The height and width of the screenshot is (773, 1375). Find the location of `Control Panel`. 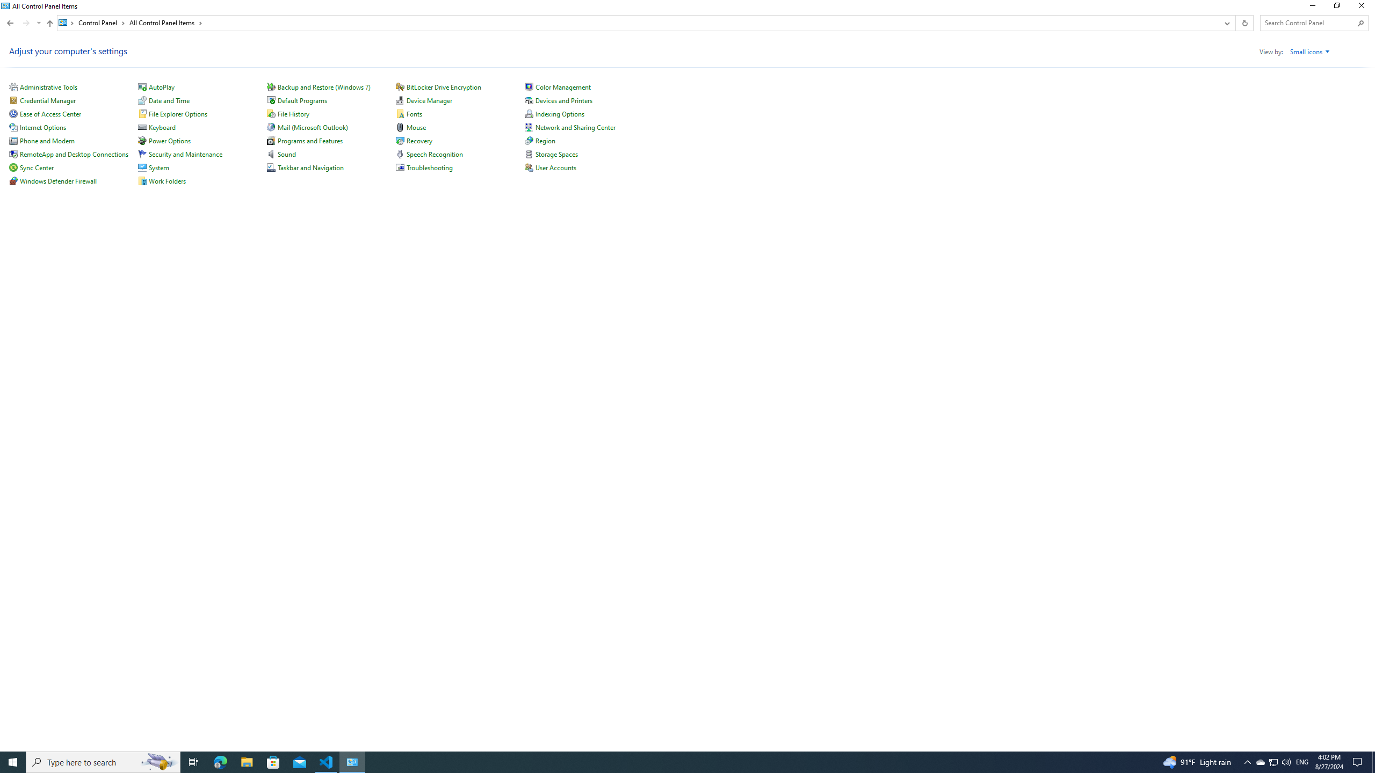

Control Panel is located at coordinates (102, 23).